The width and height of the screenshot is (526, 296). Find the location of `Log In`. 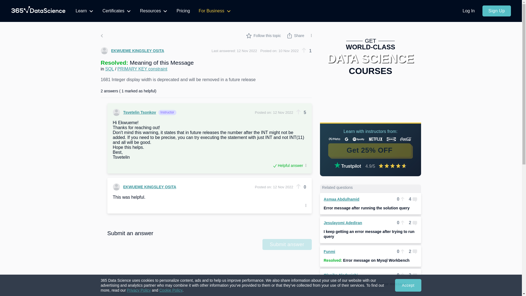

Log In is located at coordinates (468, 11).